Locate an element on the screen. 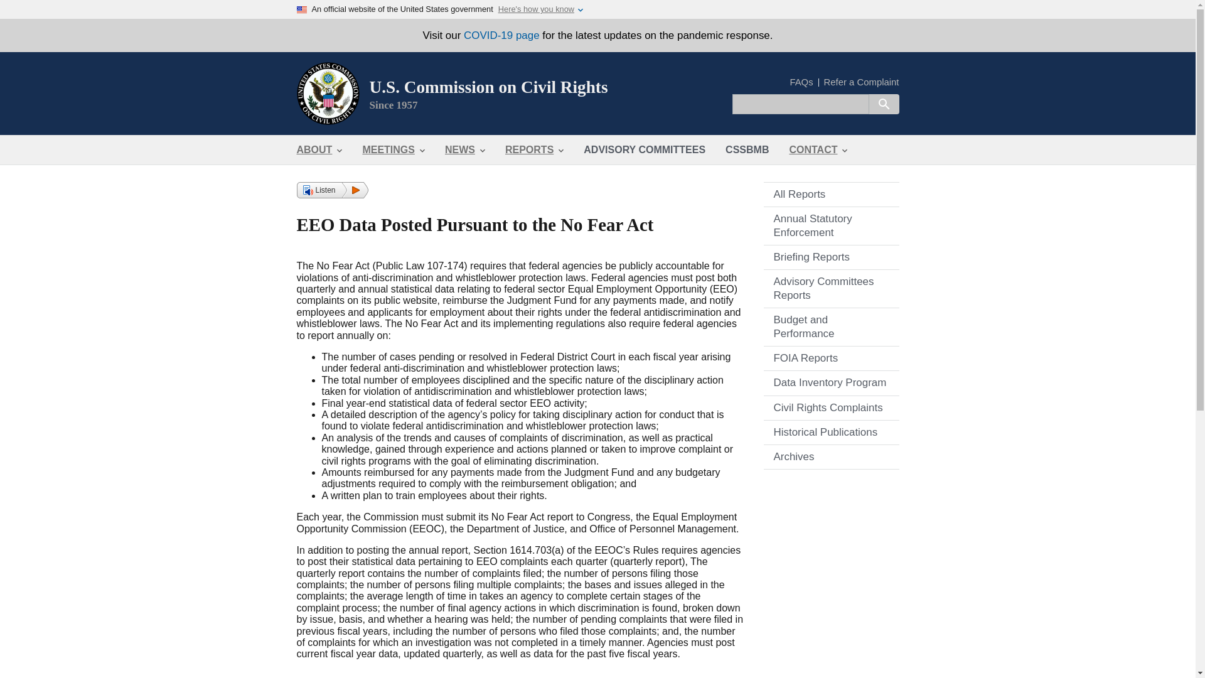  Annual Statutory Enforcement is located at coordinates (831, 226).